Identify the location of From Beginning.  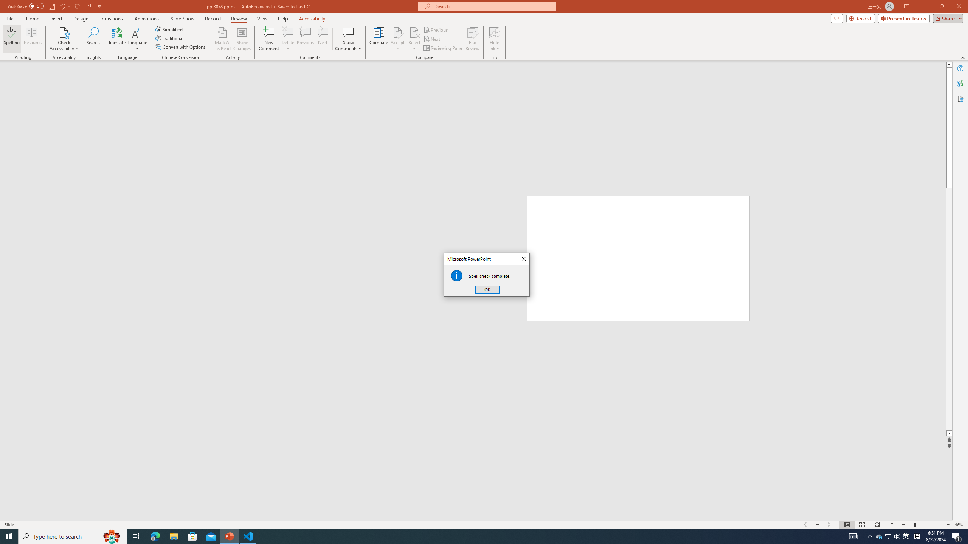
(907, 6).